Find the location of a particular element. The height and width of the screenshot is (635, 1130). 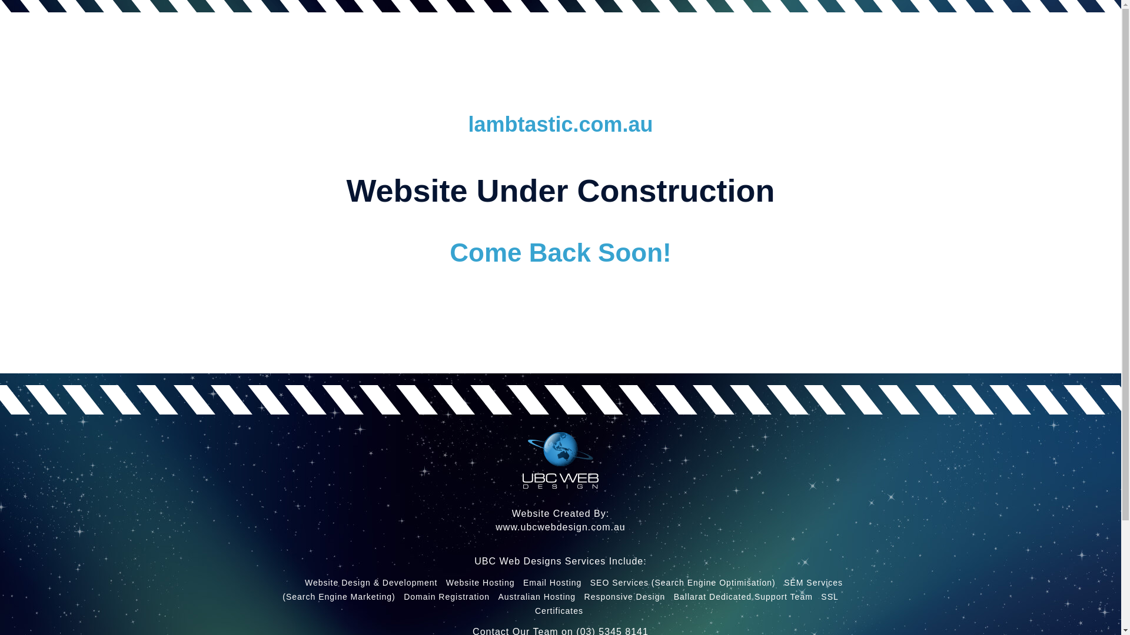

UBC Web Design is located at coordinates (560, 460).